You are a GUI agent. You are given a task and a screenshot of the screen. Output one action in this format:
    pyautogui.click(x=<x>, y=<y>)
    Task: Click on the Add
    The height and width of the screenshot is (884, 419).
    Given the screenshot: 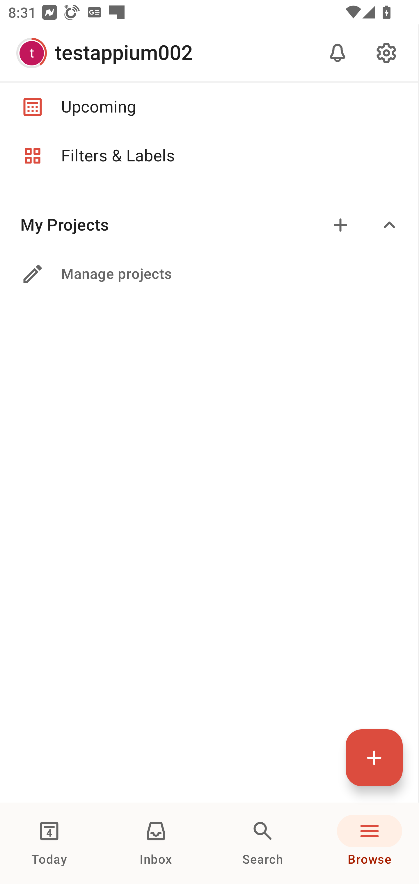 What is the action you would take?
    pyautogui.click(x=340, y=225)
    